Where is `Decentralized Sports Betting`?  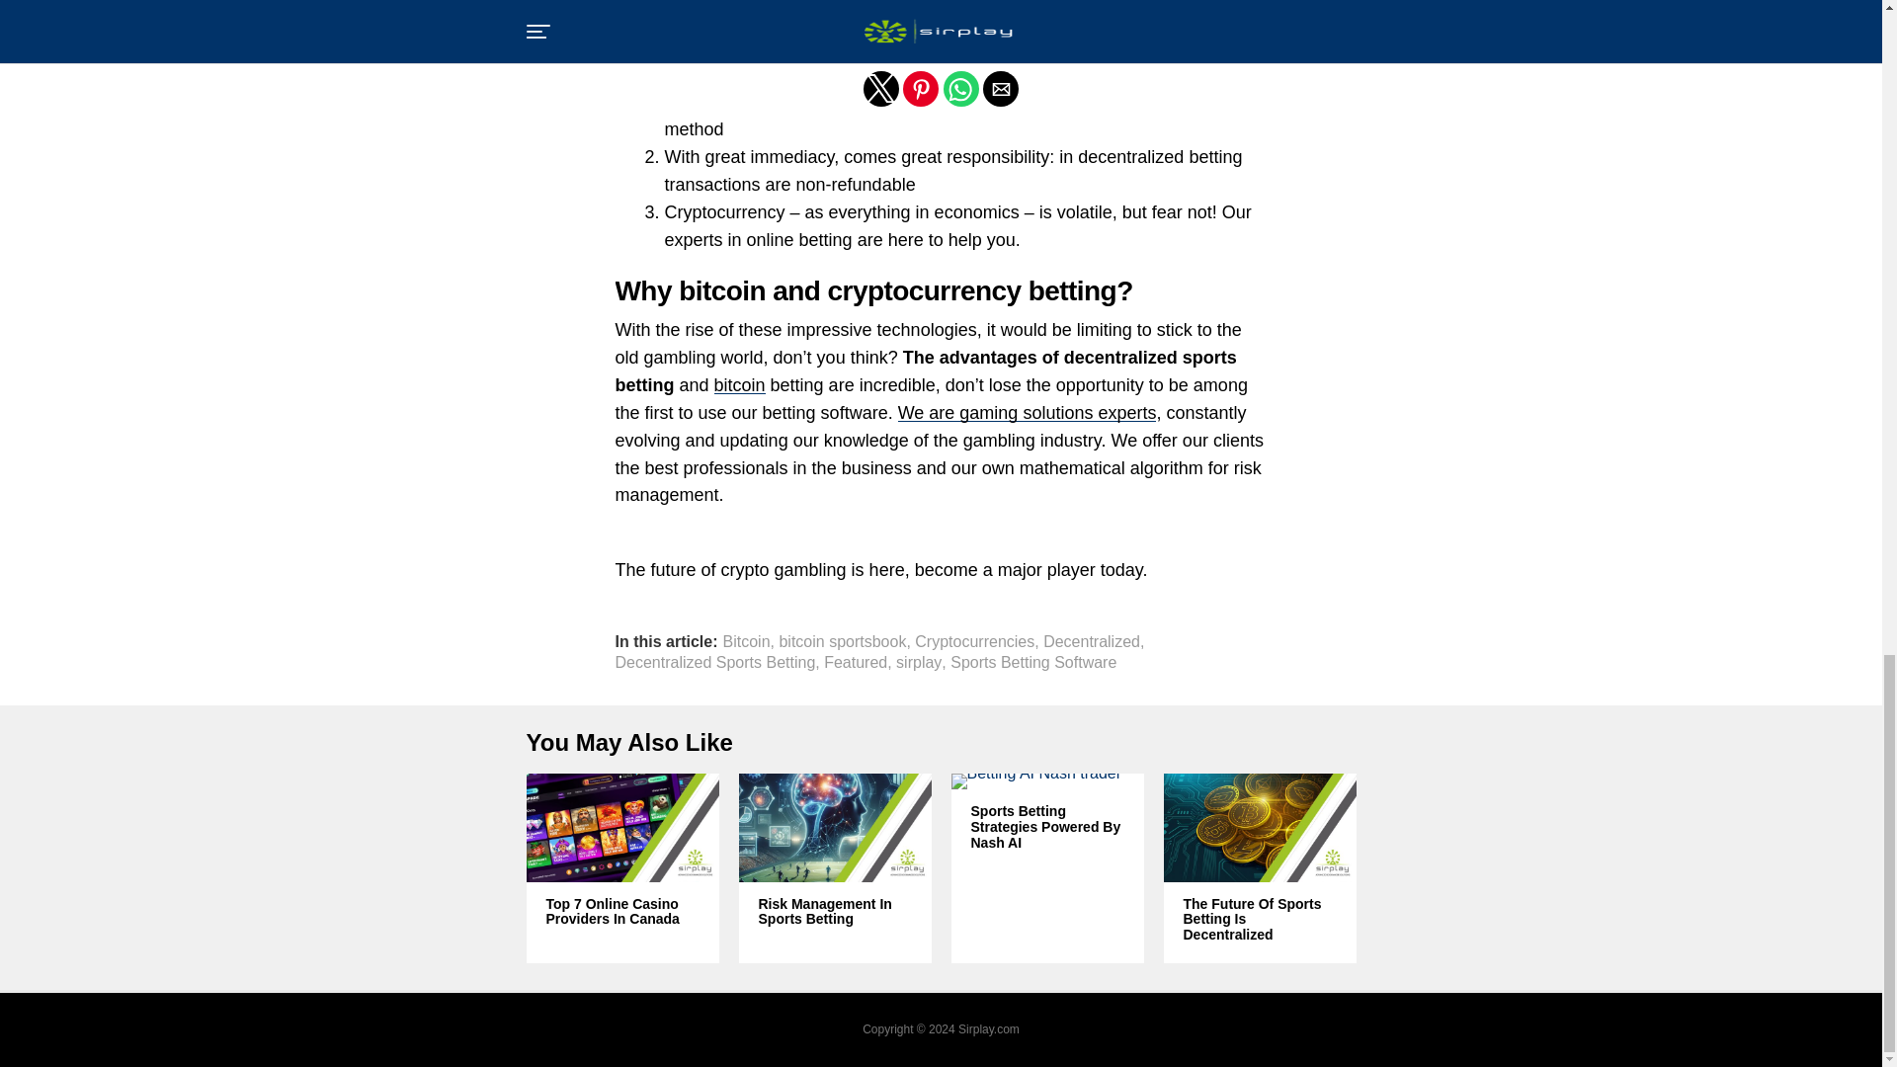
Decentralized Sports Betting is located at coordinates (715, 663).